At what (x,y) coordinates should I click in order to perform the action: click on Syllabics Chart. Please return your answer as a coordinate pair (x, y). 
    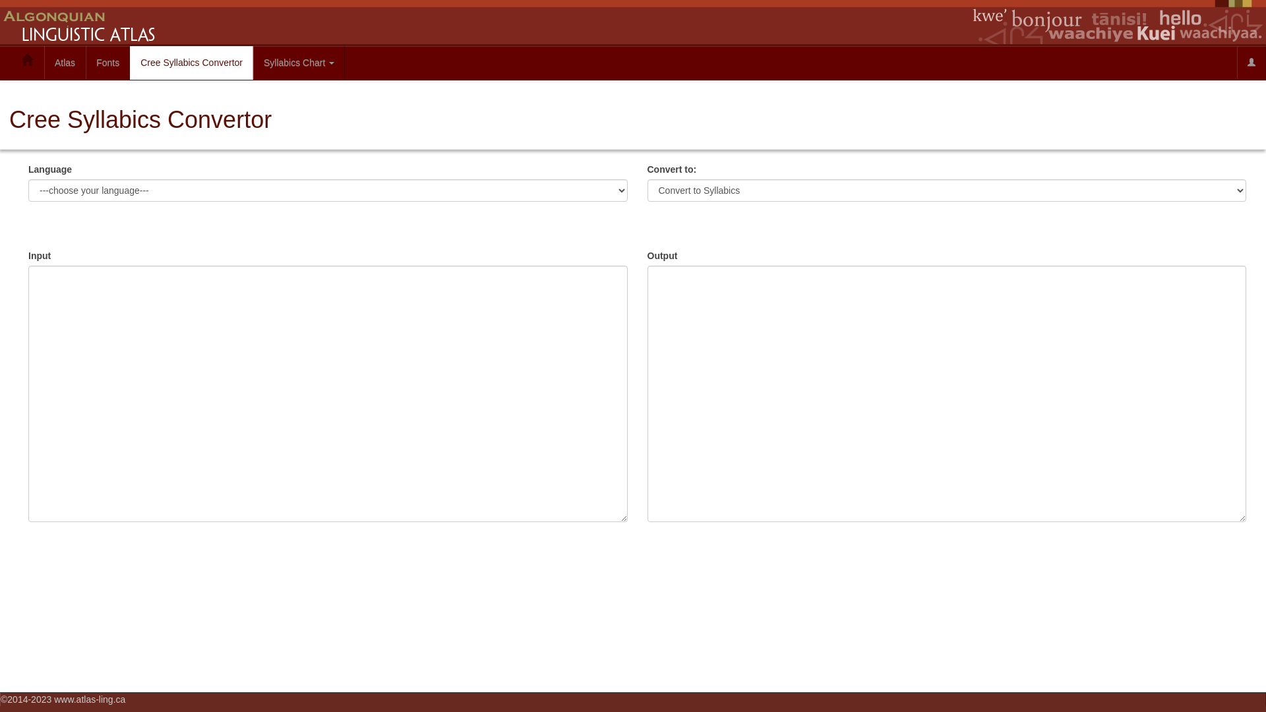
    Looking at the image, I should click on (299, 63).